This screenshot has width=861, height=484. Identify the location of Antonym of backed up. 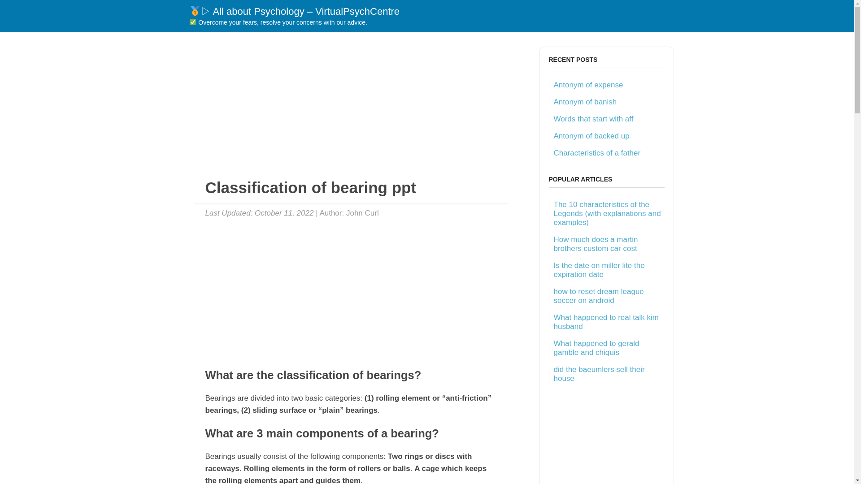
(591, 136).